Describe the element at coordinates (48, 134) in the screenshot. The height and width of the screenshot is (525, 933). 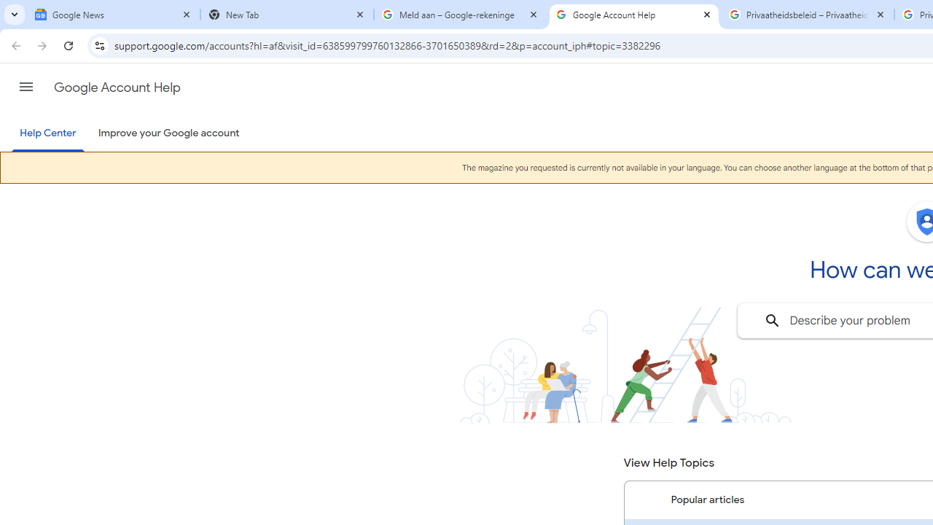
I see `Help Center` at that location.